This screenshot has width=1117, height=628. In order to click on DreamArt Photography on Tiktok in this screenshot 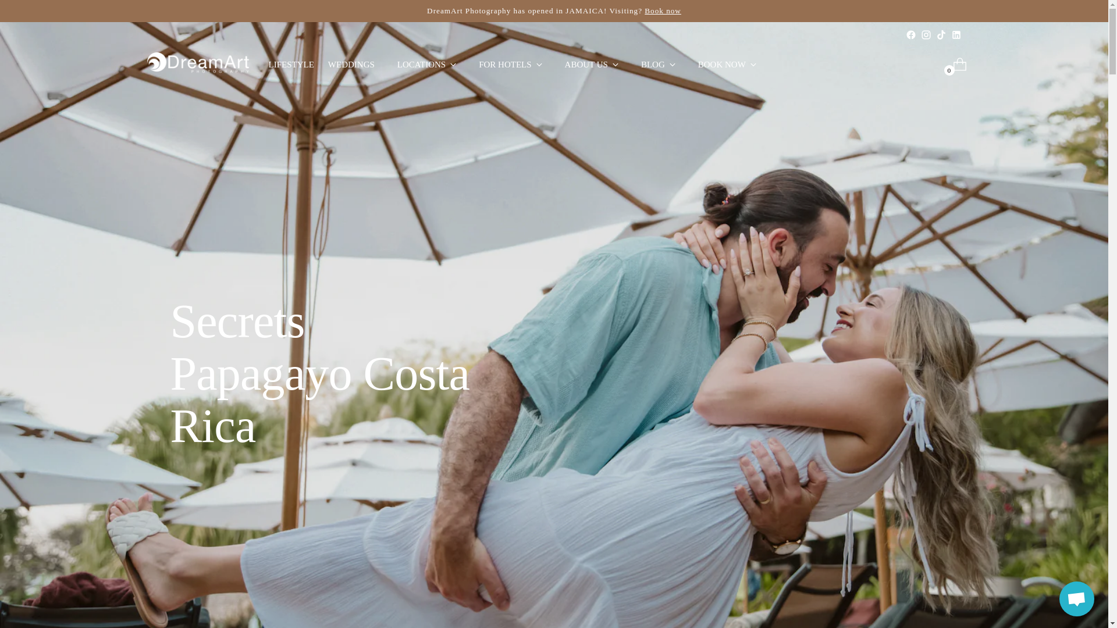, I will do `click(941, 35)`.